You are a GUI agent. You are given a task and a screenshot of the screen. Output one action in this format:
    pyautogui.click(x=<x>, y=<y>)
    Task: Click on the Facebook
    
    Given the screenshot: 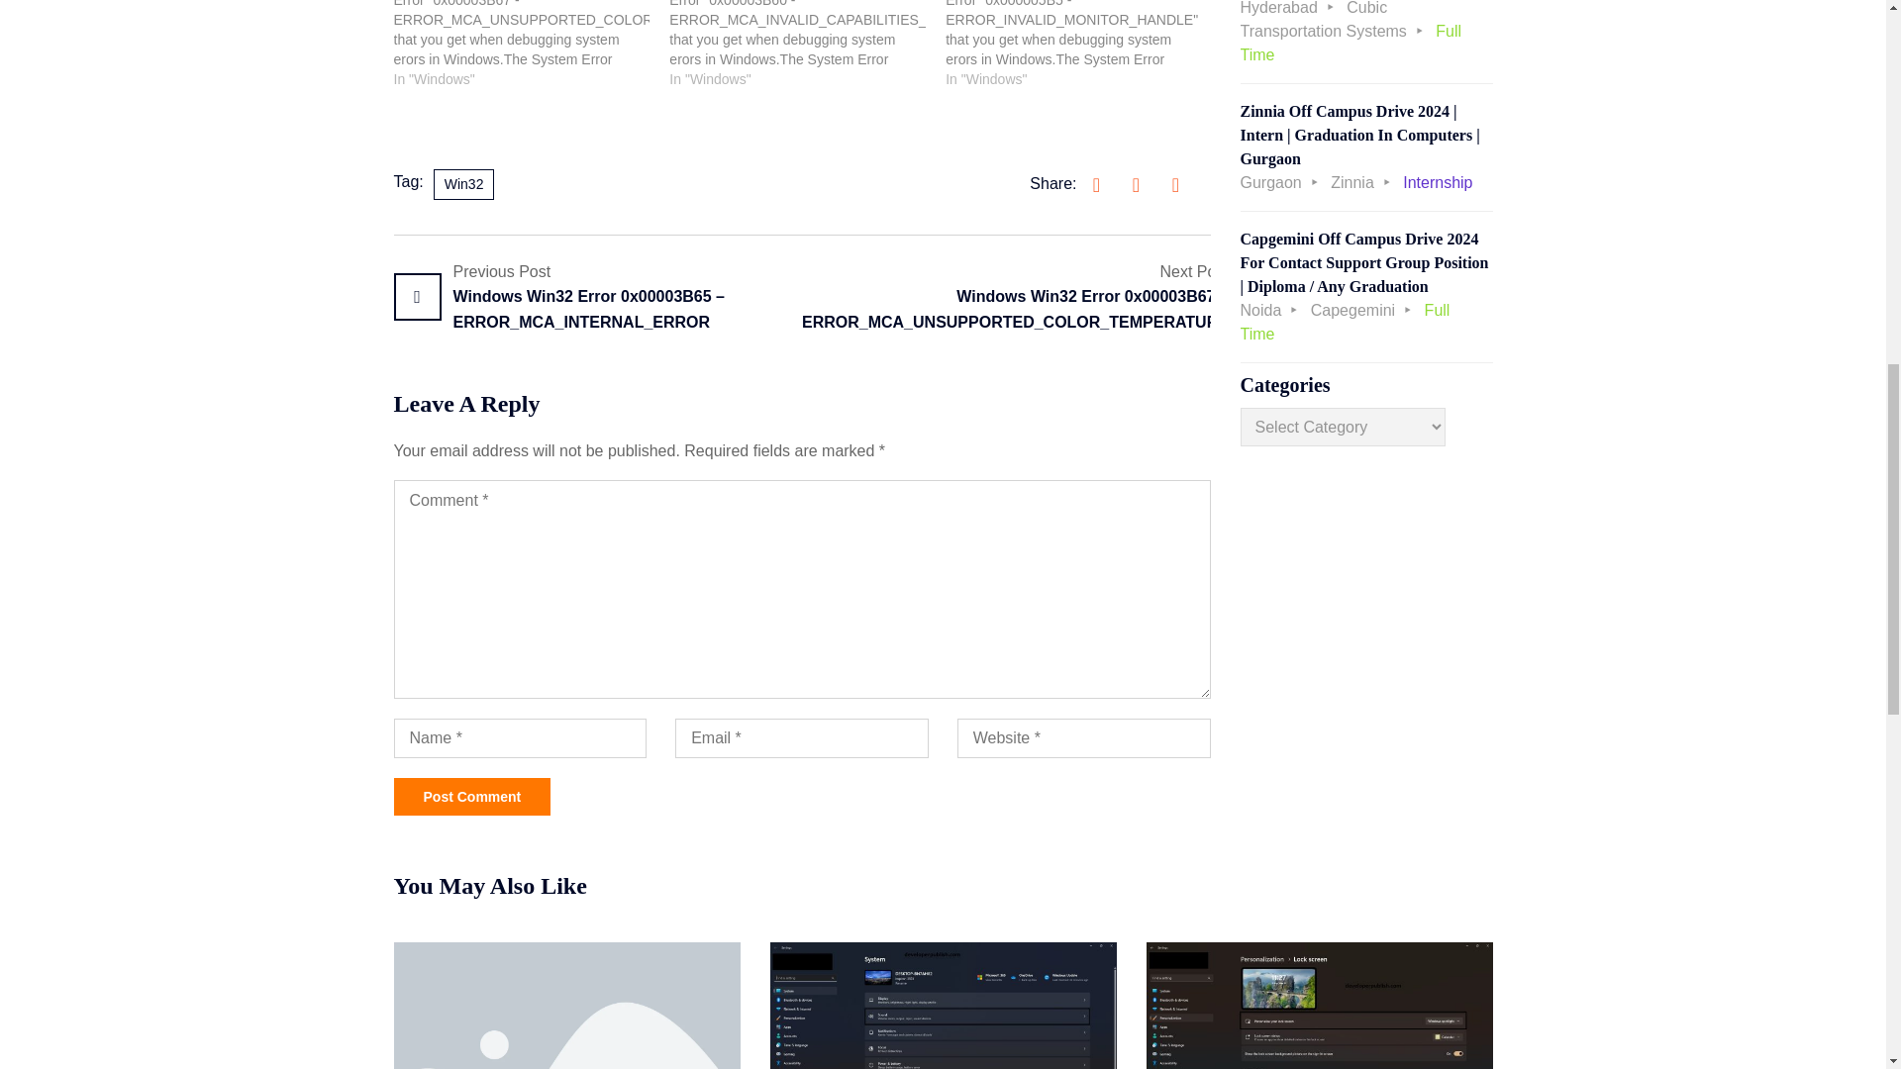 What is the action you would take?
    pyautogui.click(x=1095, y=184)
    